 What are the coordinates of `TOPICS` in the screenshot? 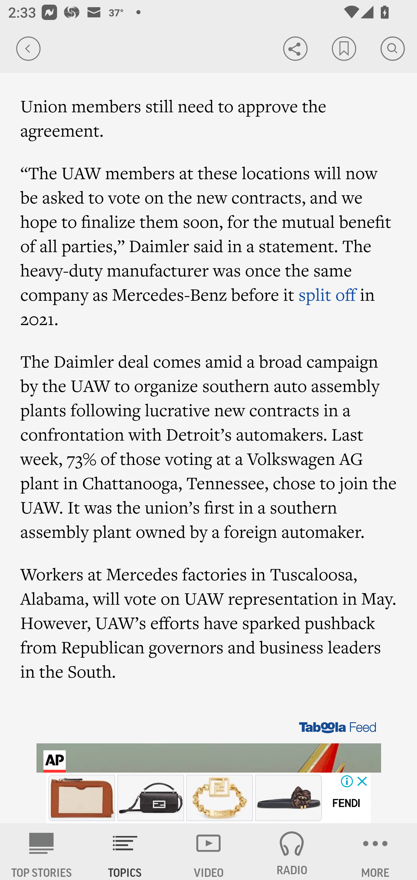 It's located at (125, 852).